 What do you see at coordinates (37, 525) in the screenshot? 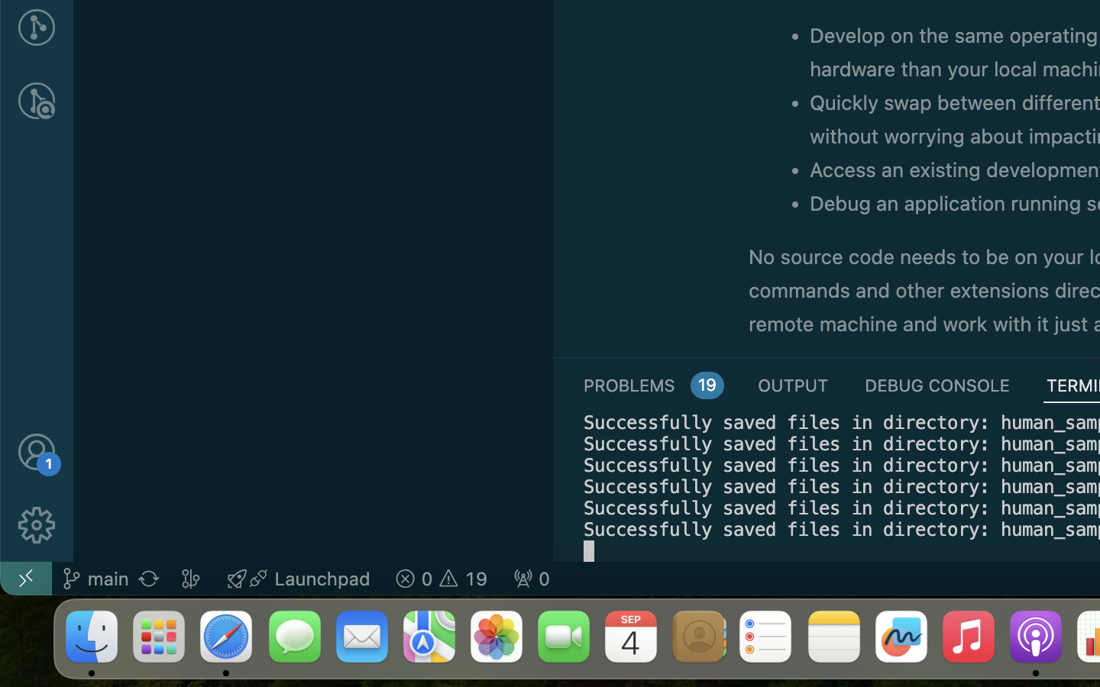
I see `` at bounding box center [37, 525].